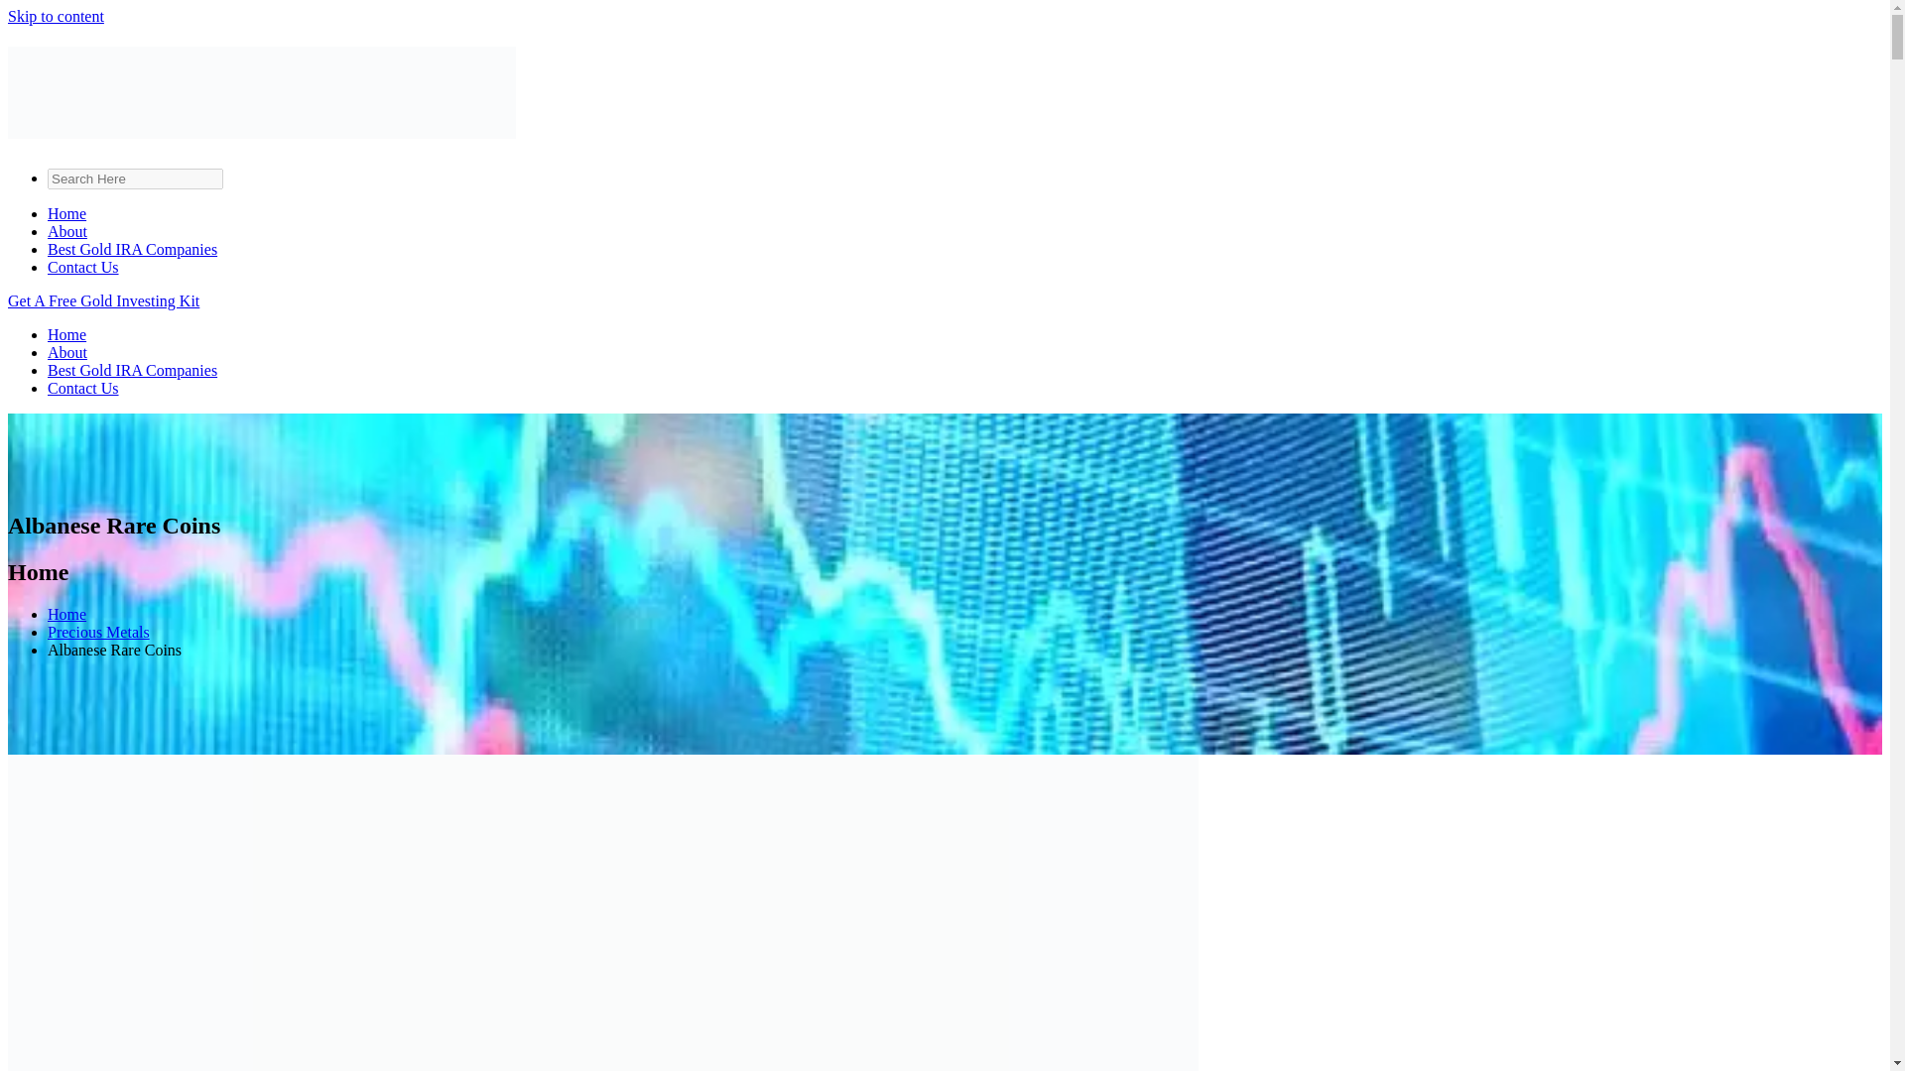 This screenshot has height=1071, width=1905. I want to click on Home, so click(66, 614).